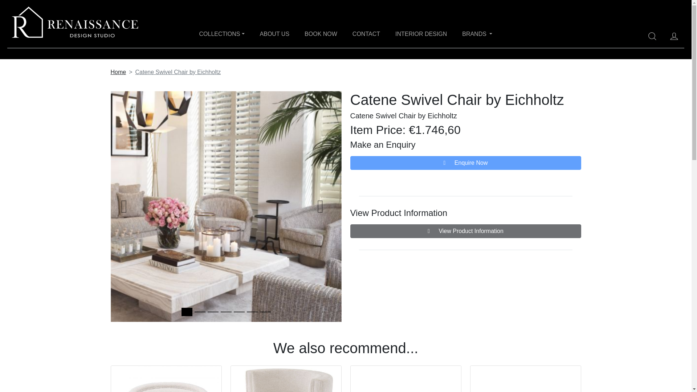 This screenshot has width=697, height=392. I want to click on ABOUT US, so click(275, 34).